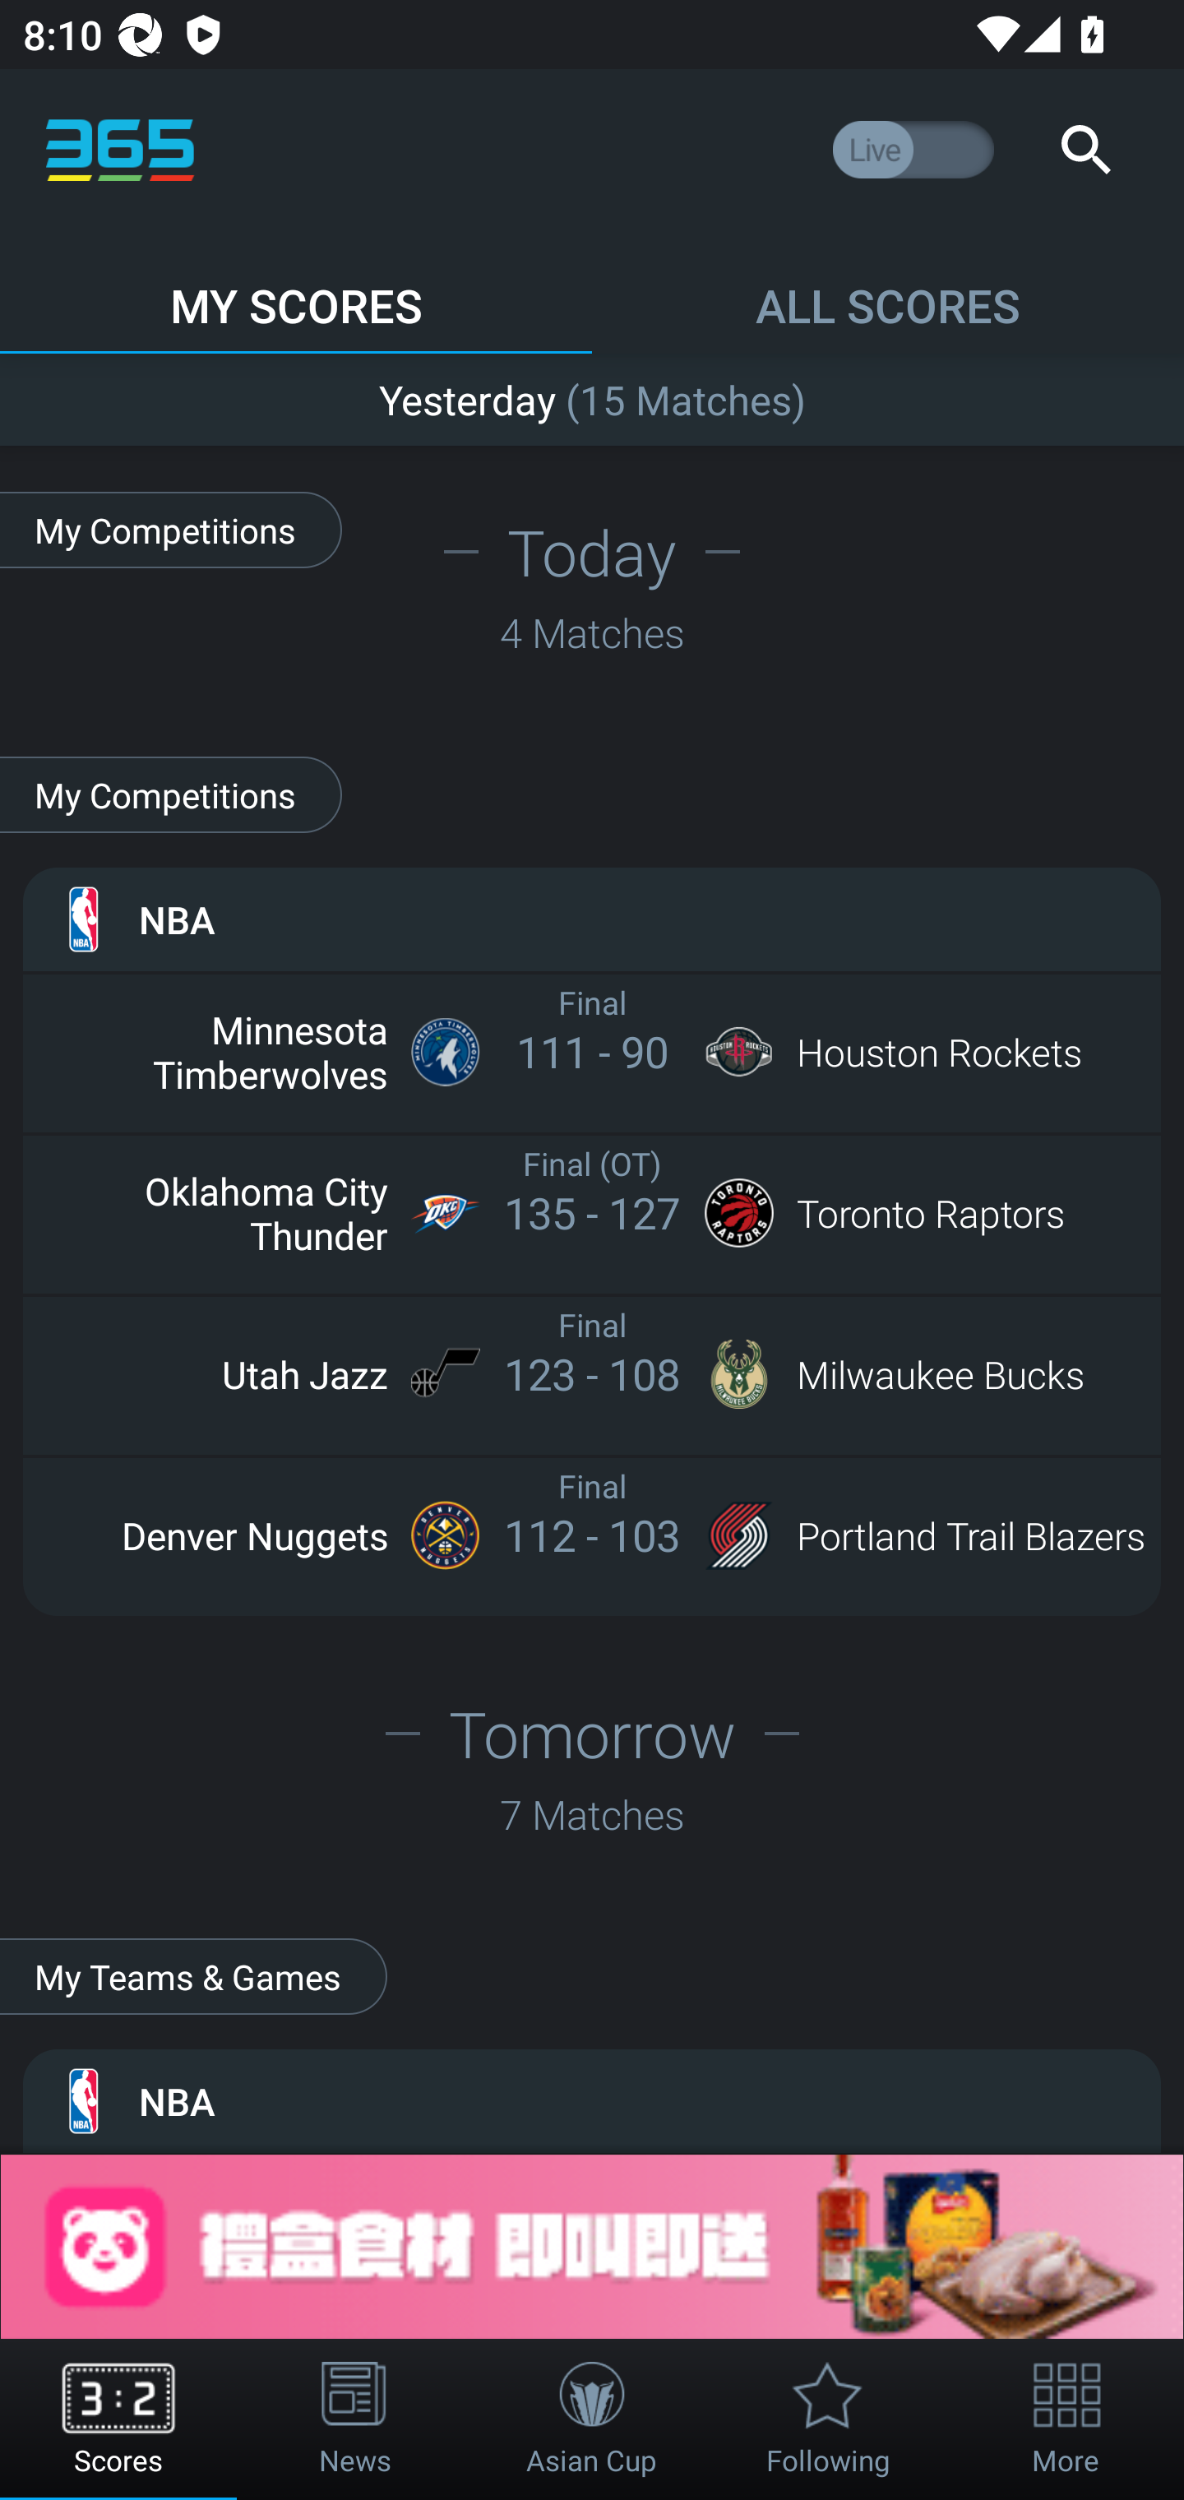 This screenshot has height=2500, width=1184. Describe the element at coordinates (296, 291) in the screenshot. I see `MY SCORES` at that location.